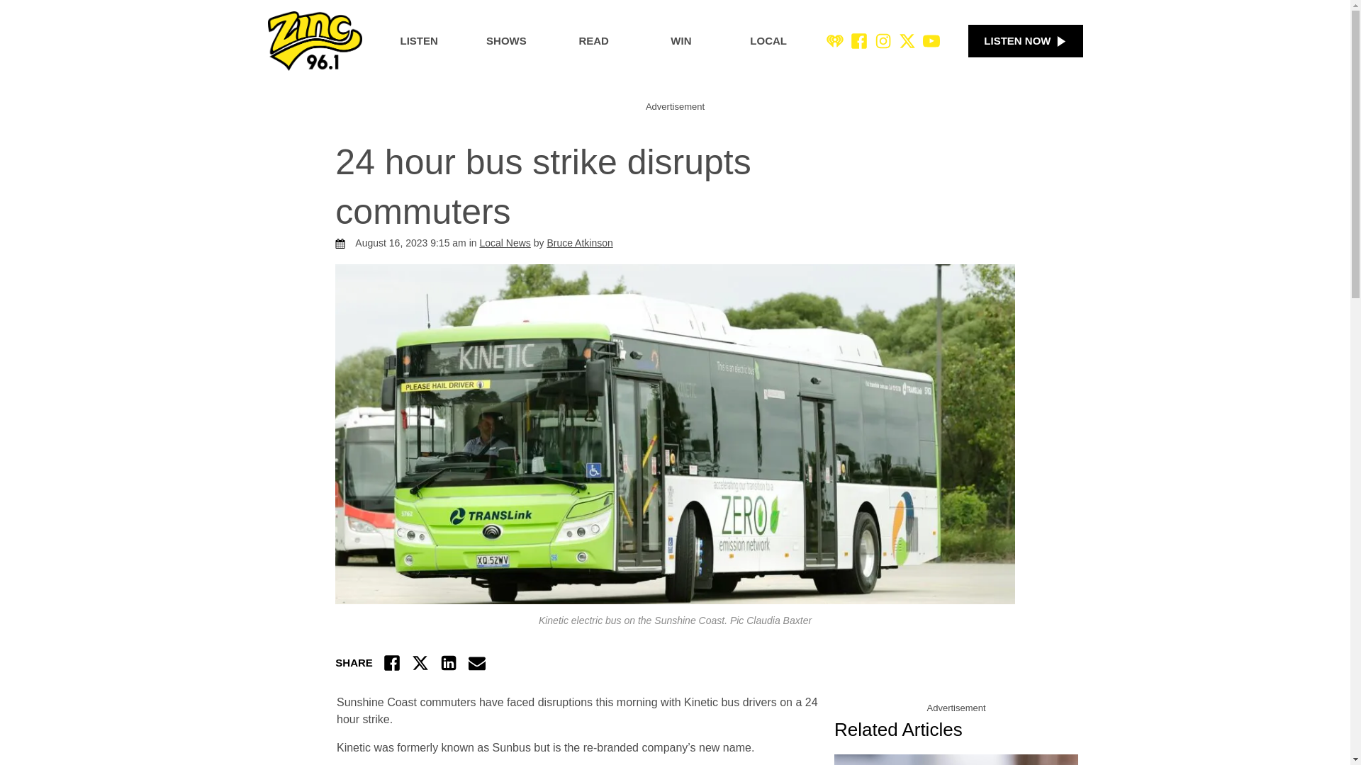 This screenshot has width=1361, height=765. I want to click on LOCAL, so click(768, 41).